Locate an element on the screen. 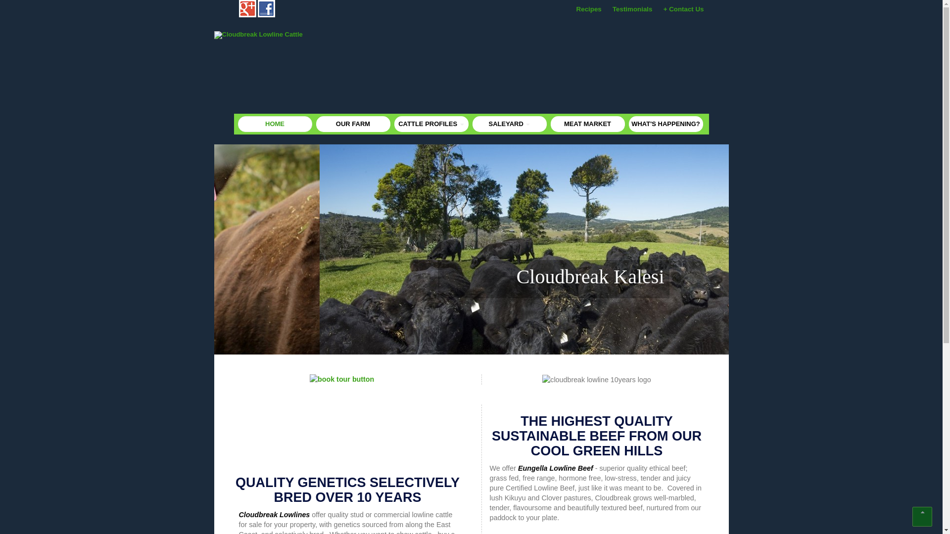  MEAT MARKET is located at coordinates (587, 124).